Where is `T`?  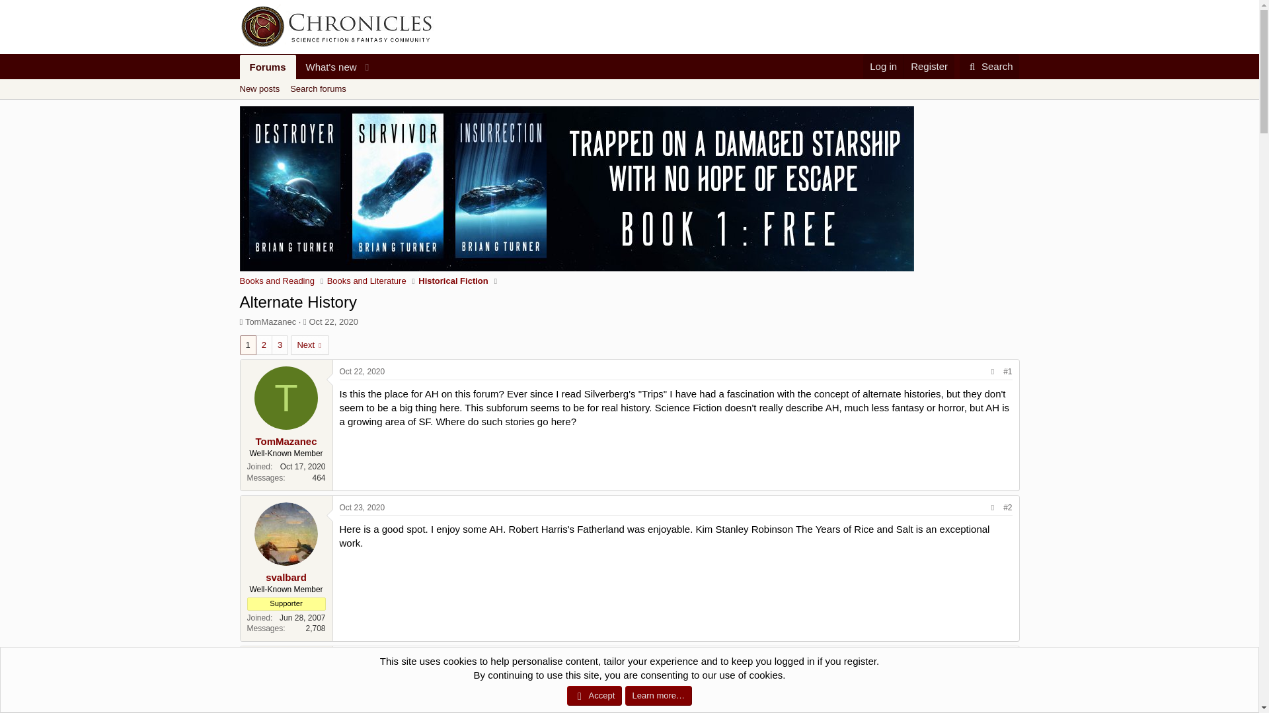
T is located at coordinates (267, 67).